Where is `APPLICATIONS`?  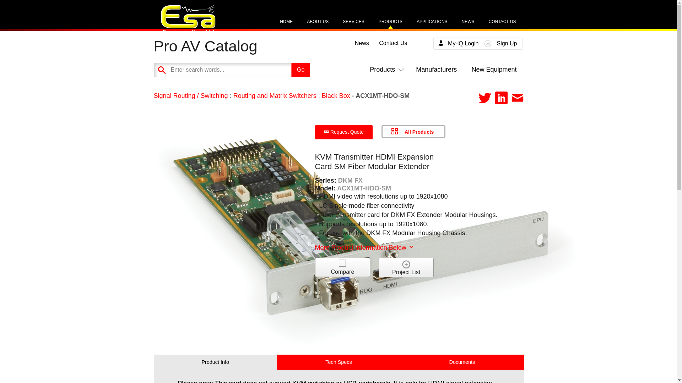 APPLICATIONS is located at coordinates (432, 24).